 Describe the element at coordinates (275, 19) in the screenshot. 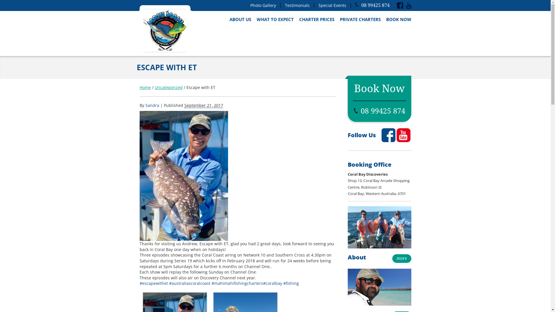

I see `WHAT TO EXPECT` at that location.